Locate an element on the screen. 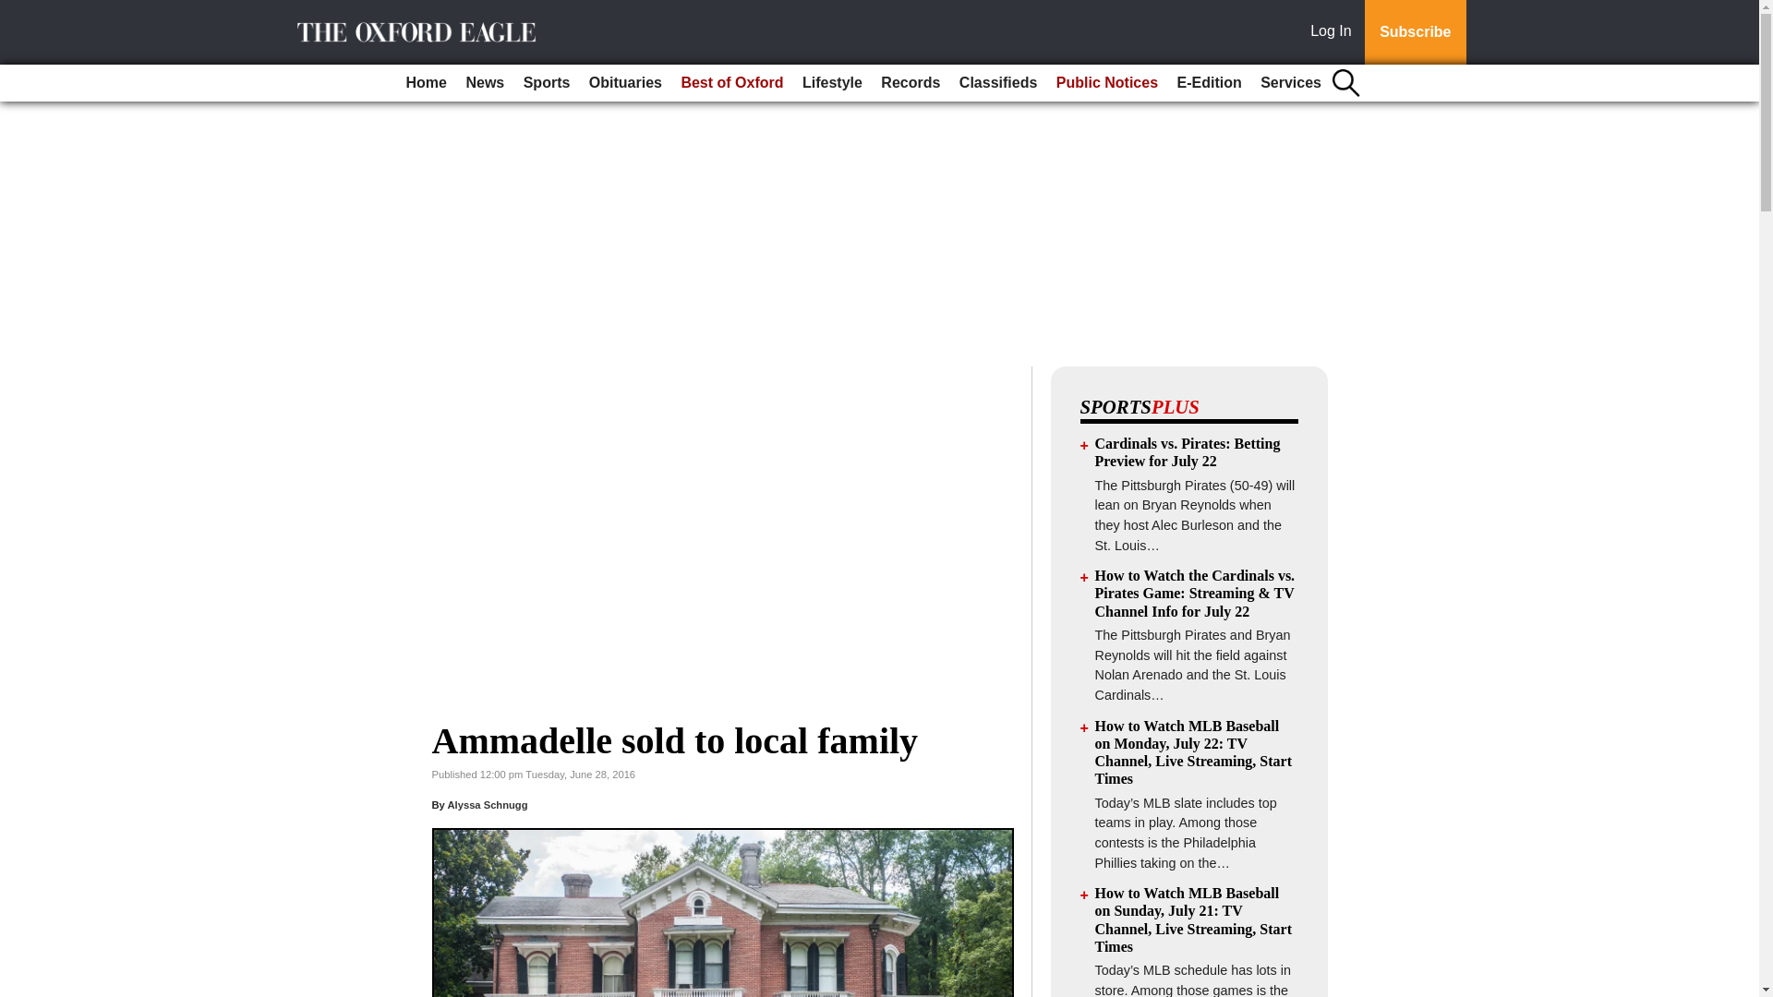 This screenshot has width=1773, height=997. Lifestyle is located at coordinates (832, 83).